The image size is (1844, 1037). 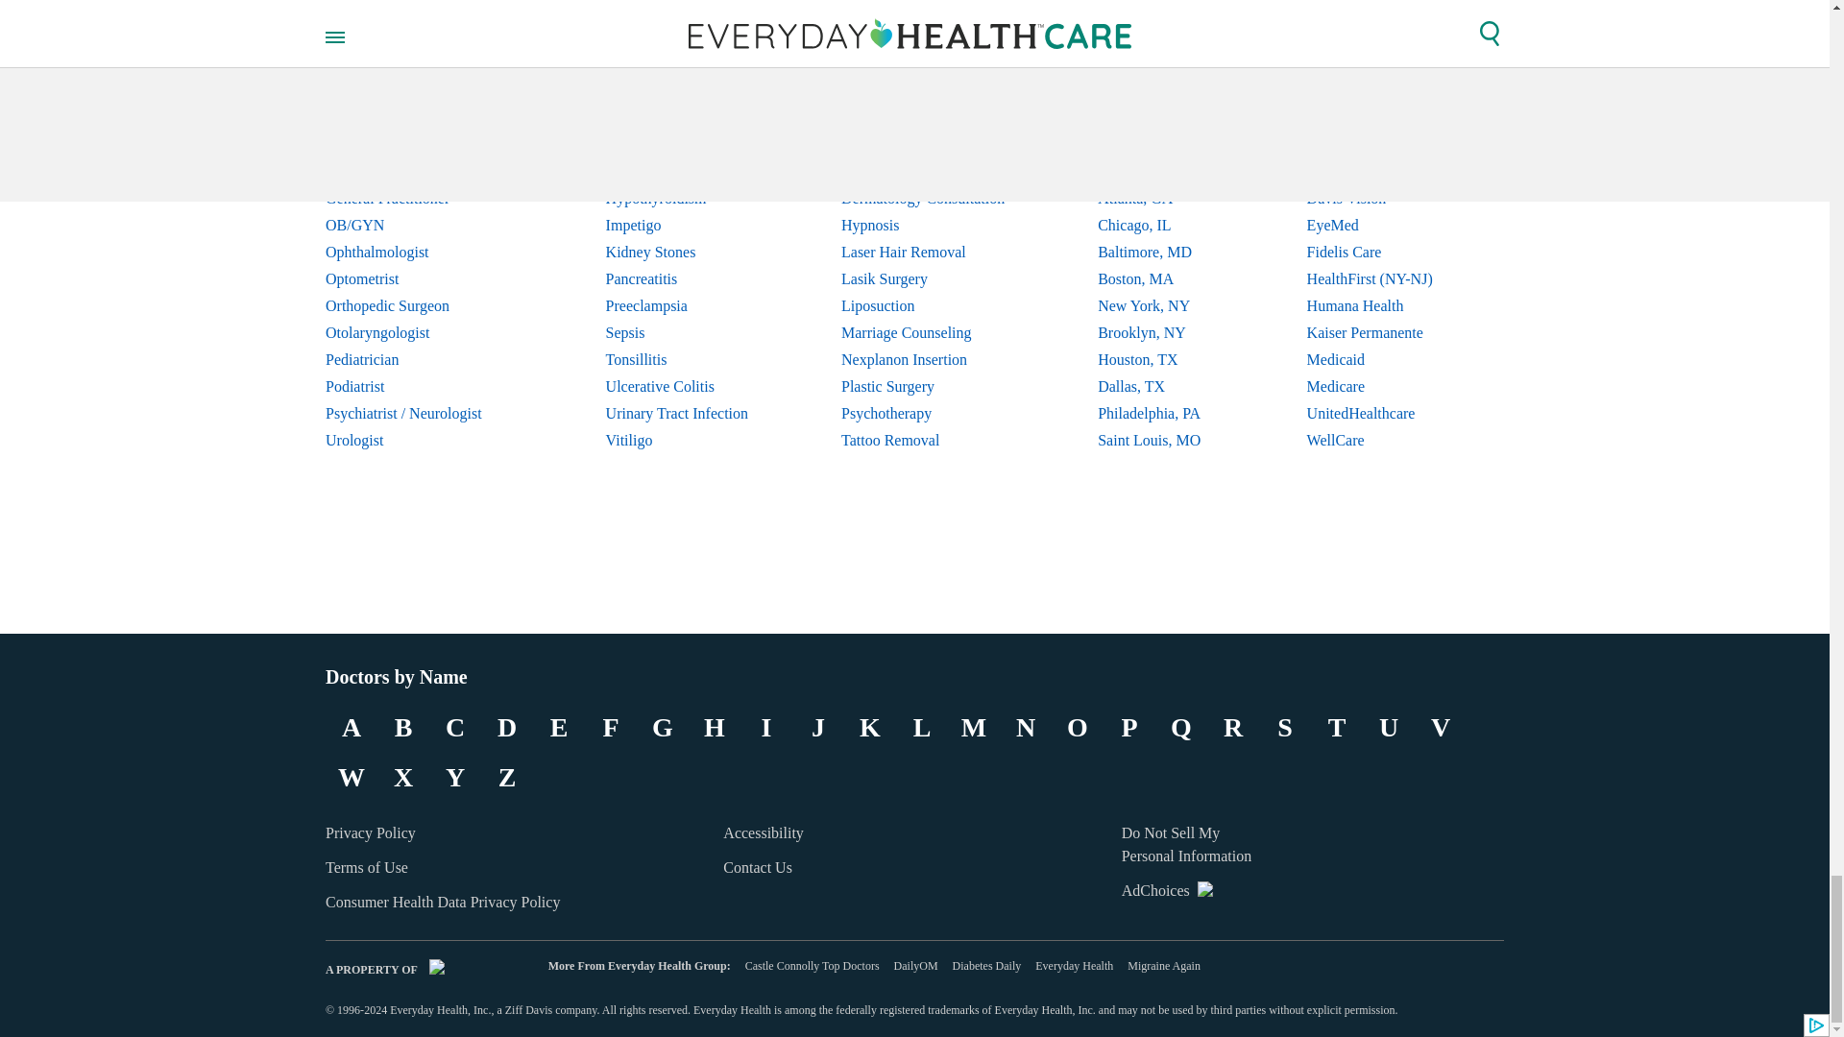 What do you see at coordinates (677, 226) in the screenshot?
I see `Impetigo` at bounding box center [677, 226].